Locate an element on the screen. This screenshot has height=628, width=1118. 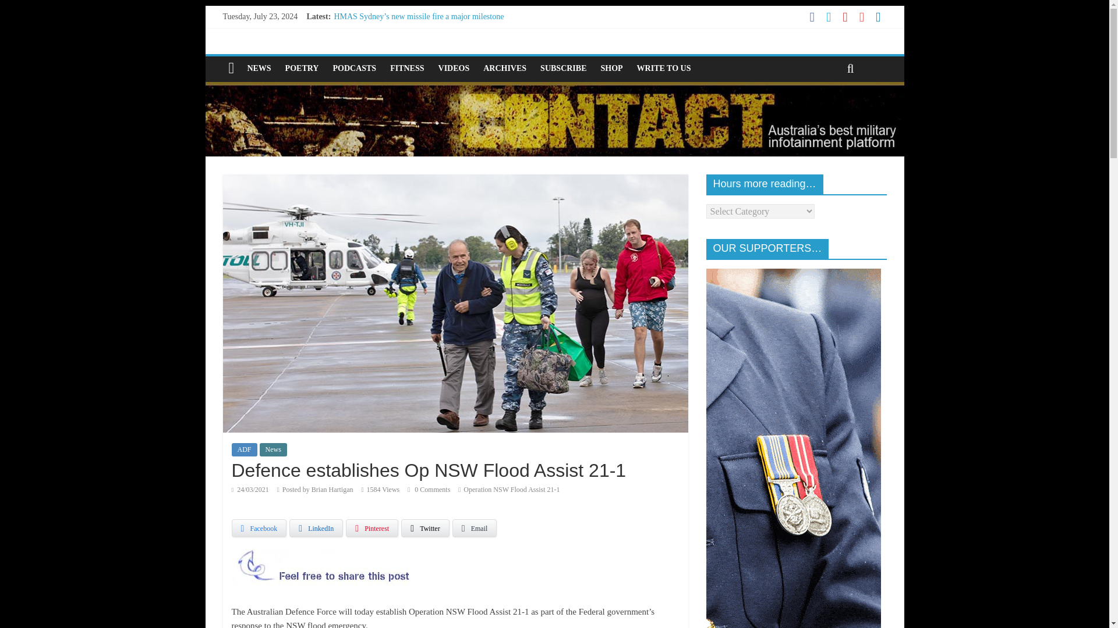
ADF is located at coordinates (244, 449).